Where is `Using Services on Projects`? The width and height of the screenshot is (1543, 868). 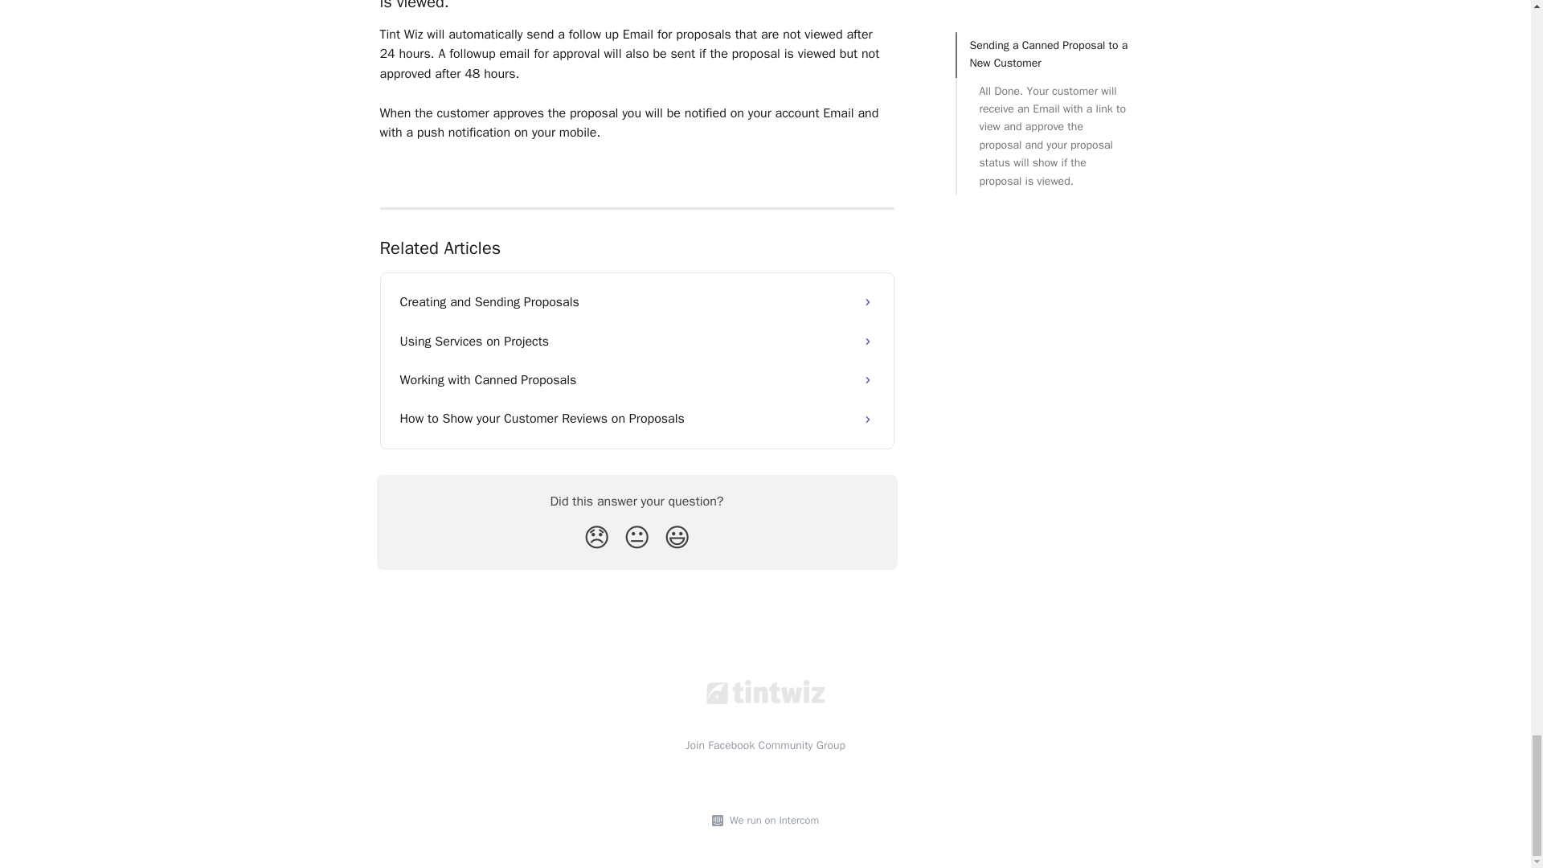 Using Services on Projects is located at coordinates (636, 341).